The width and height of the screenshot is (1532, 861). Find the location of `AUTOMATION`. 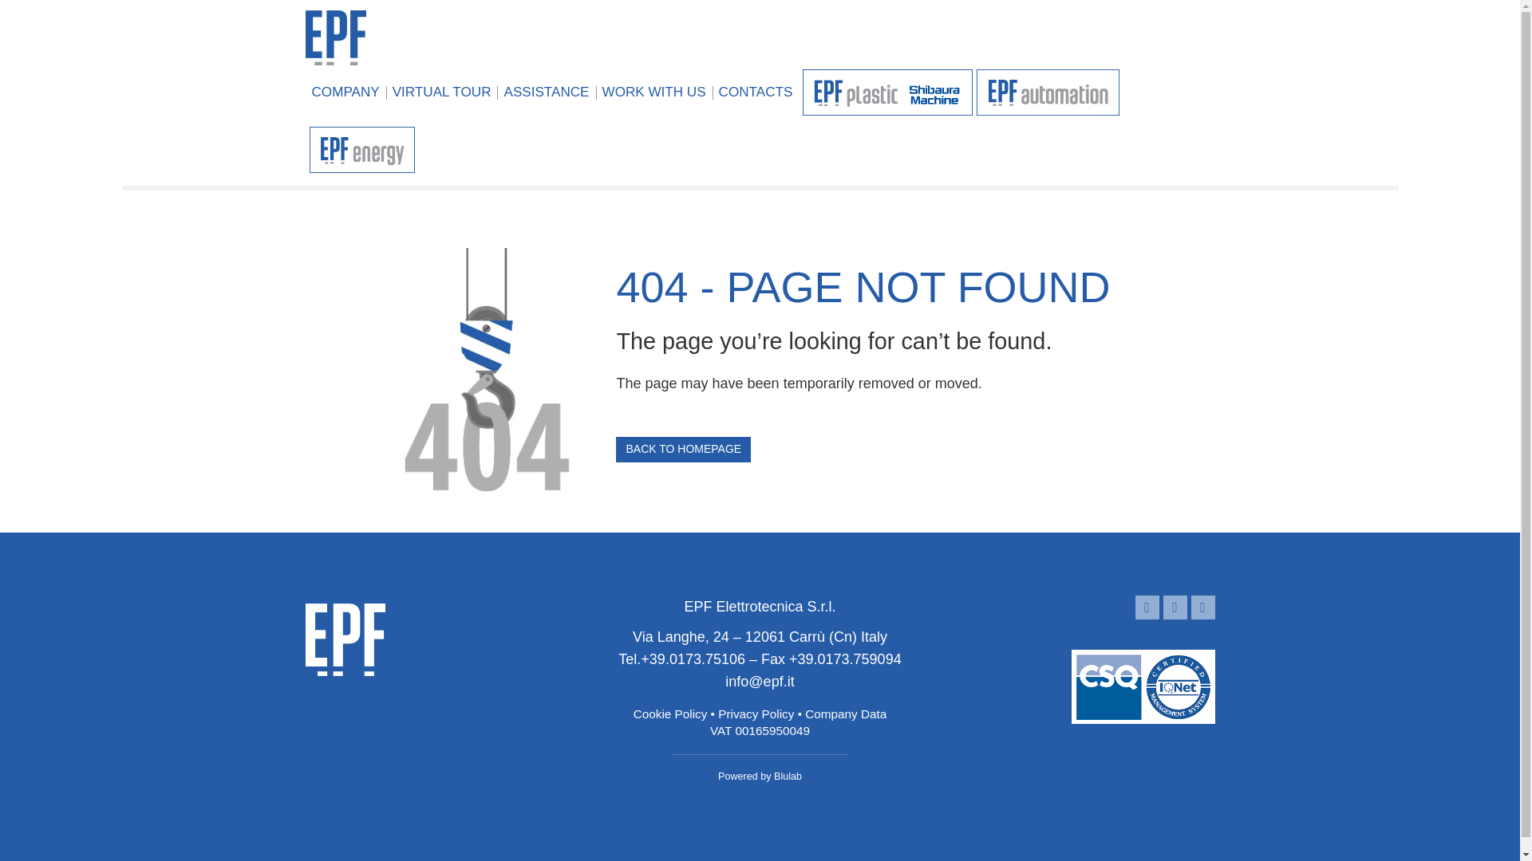

AUTOMATION is located at coordinates (1048, 94).